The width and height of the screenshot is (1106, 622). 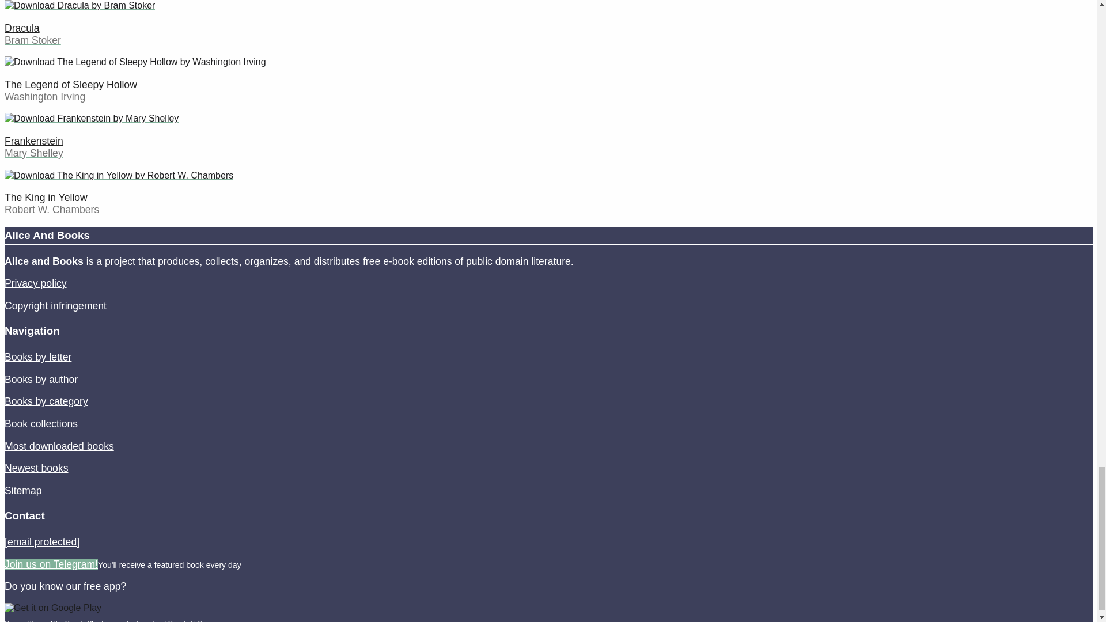 I want to click on Download Frankenstein by Mary Shelley, so click(x=91, y=119).